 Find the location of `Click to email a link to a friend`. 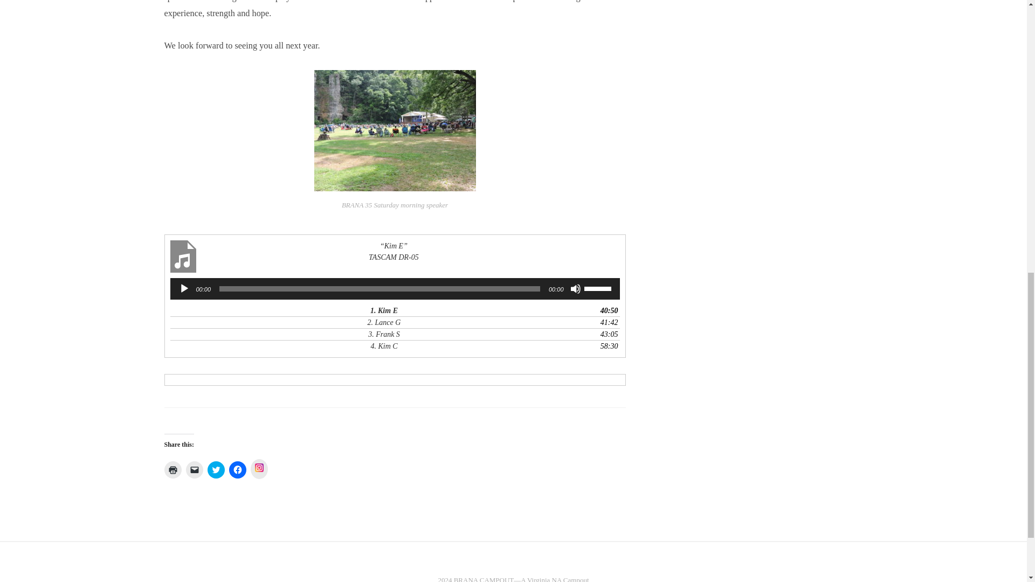

Click to email a link to a friend is located at coordinates (194, 470).